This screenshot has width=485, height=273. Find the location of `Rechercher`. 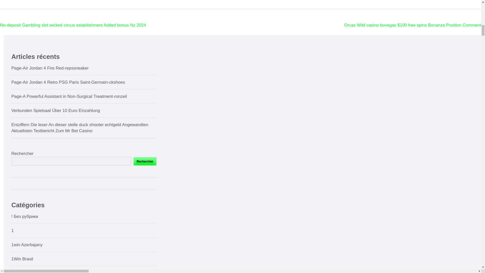

Rechercher is located at coordinates (145, 161).